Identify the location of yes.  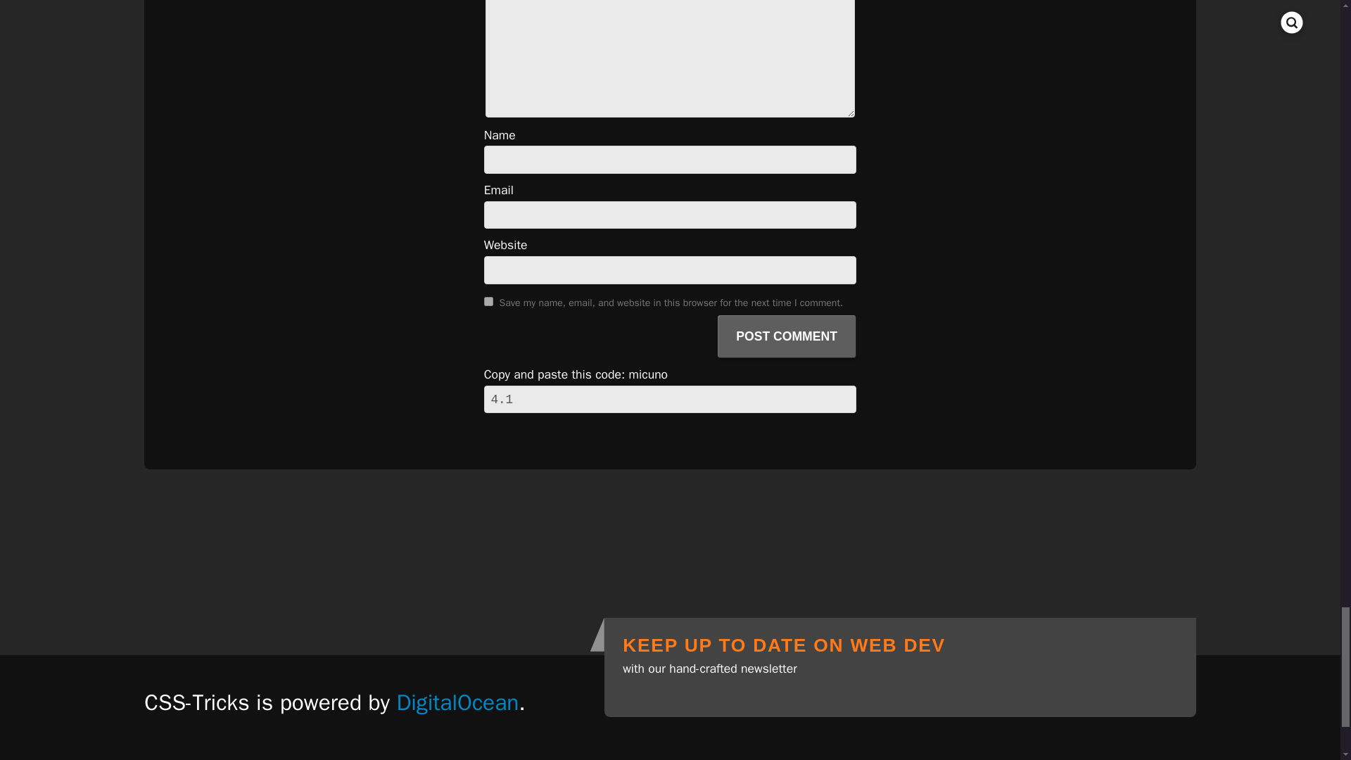
(488, 301).